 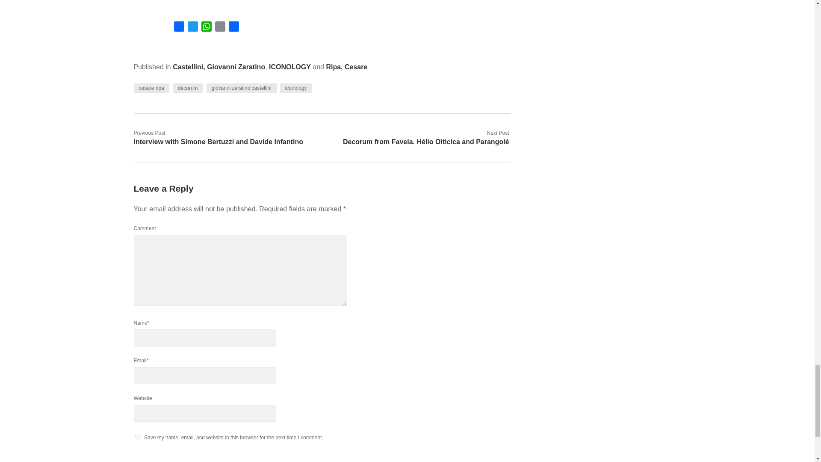 What do you see at coordinates (296, 88) in the screenshot?
I see `iconology` at bounding box center [296, 88].